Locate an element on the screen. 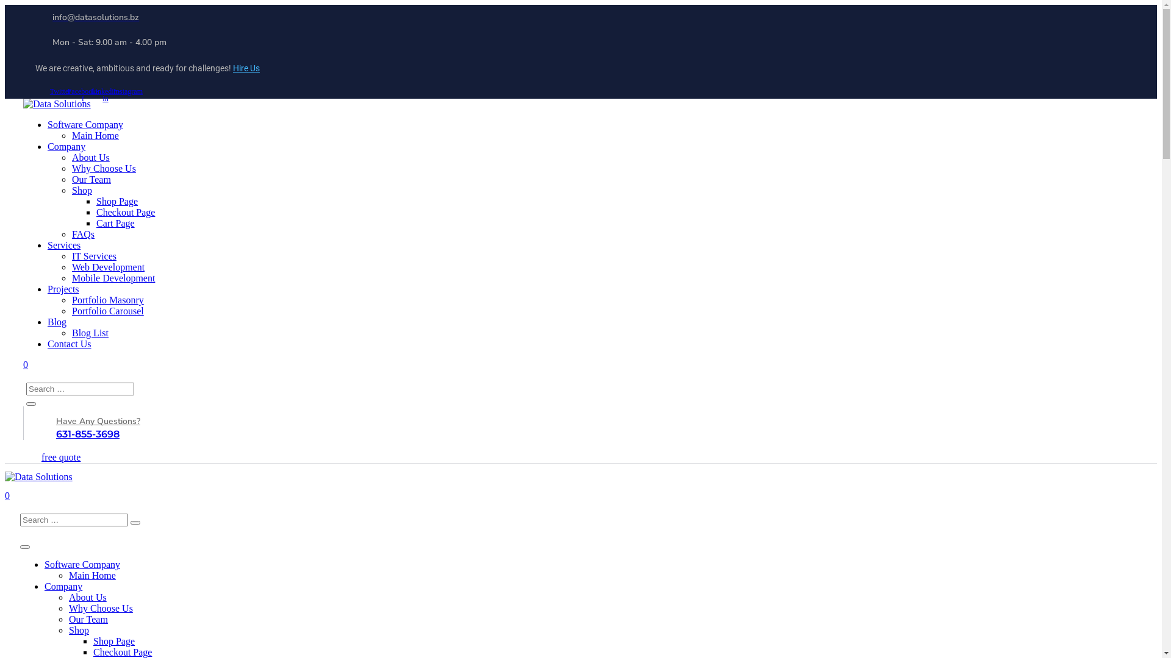 Image resolution: width=1171 pixels, height=658 pixels. Checkout Page is located at coordinates (126, 212).